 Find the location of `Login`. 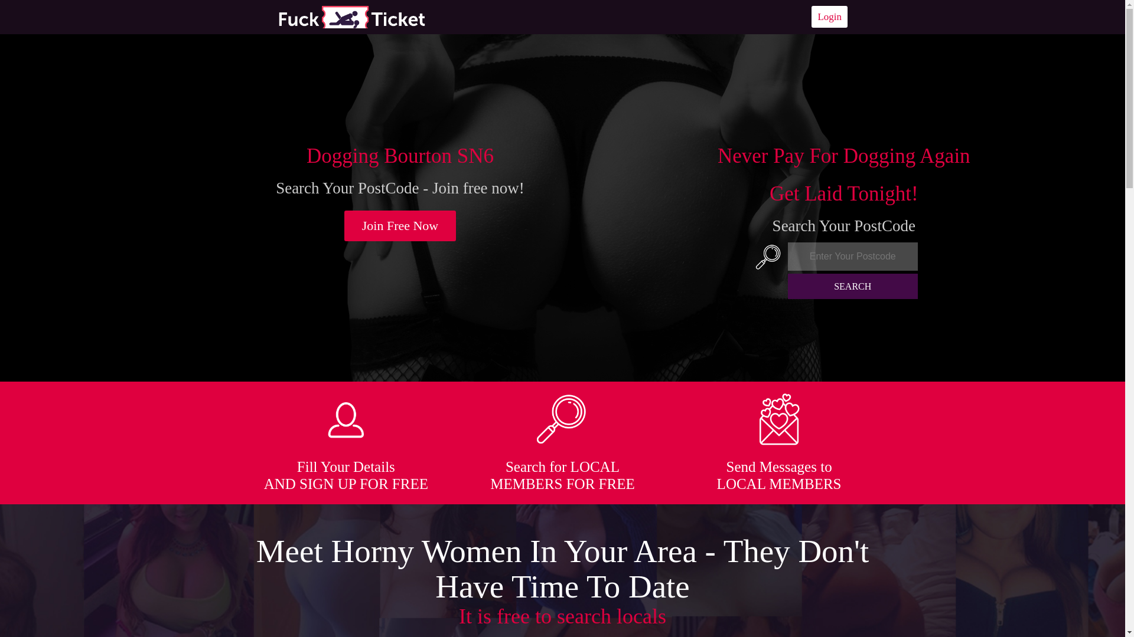

Login is located at coordinates (829, 17).